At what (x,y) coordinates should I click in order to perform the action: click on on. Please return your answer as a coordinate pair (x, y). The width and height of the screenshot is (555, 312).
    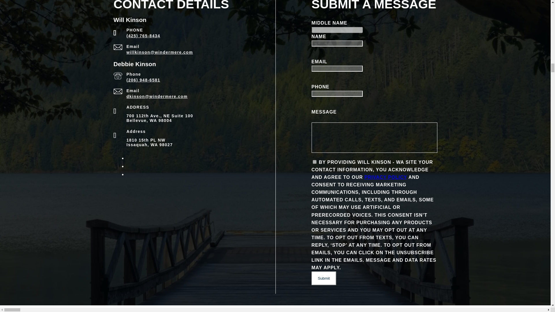
    Looking at the image, I should click on (314, 162).